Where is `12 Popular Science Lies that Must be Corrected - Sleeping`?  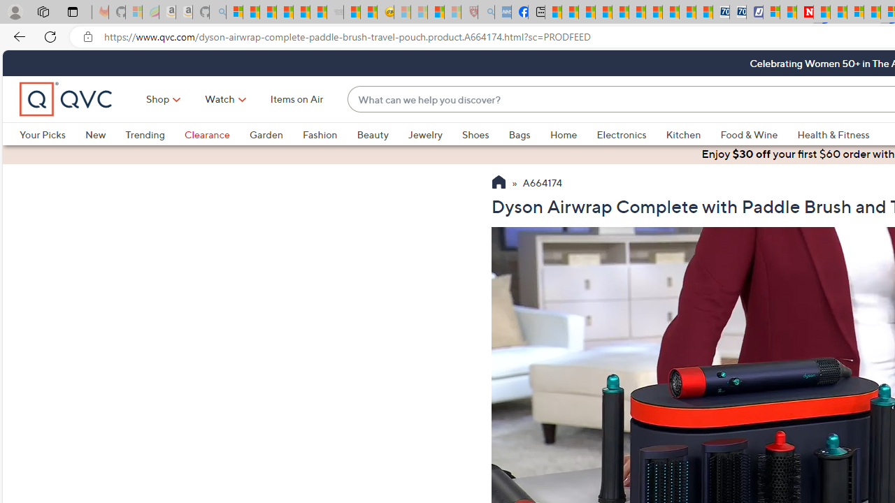
12 Popular Science Lies that Must be Corrected - Sleeping is located at coordinates (453, 13).